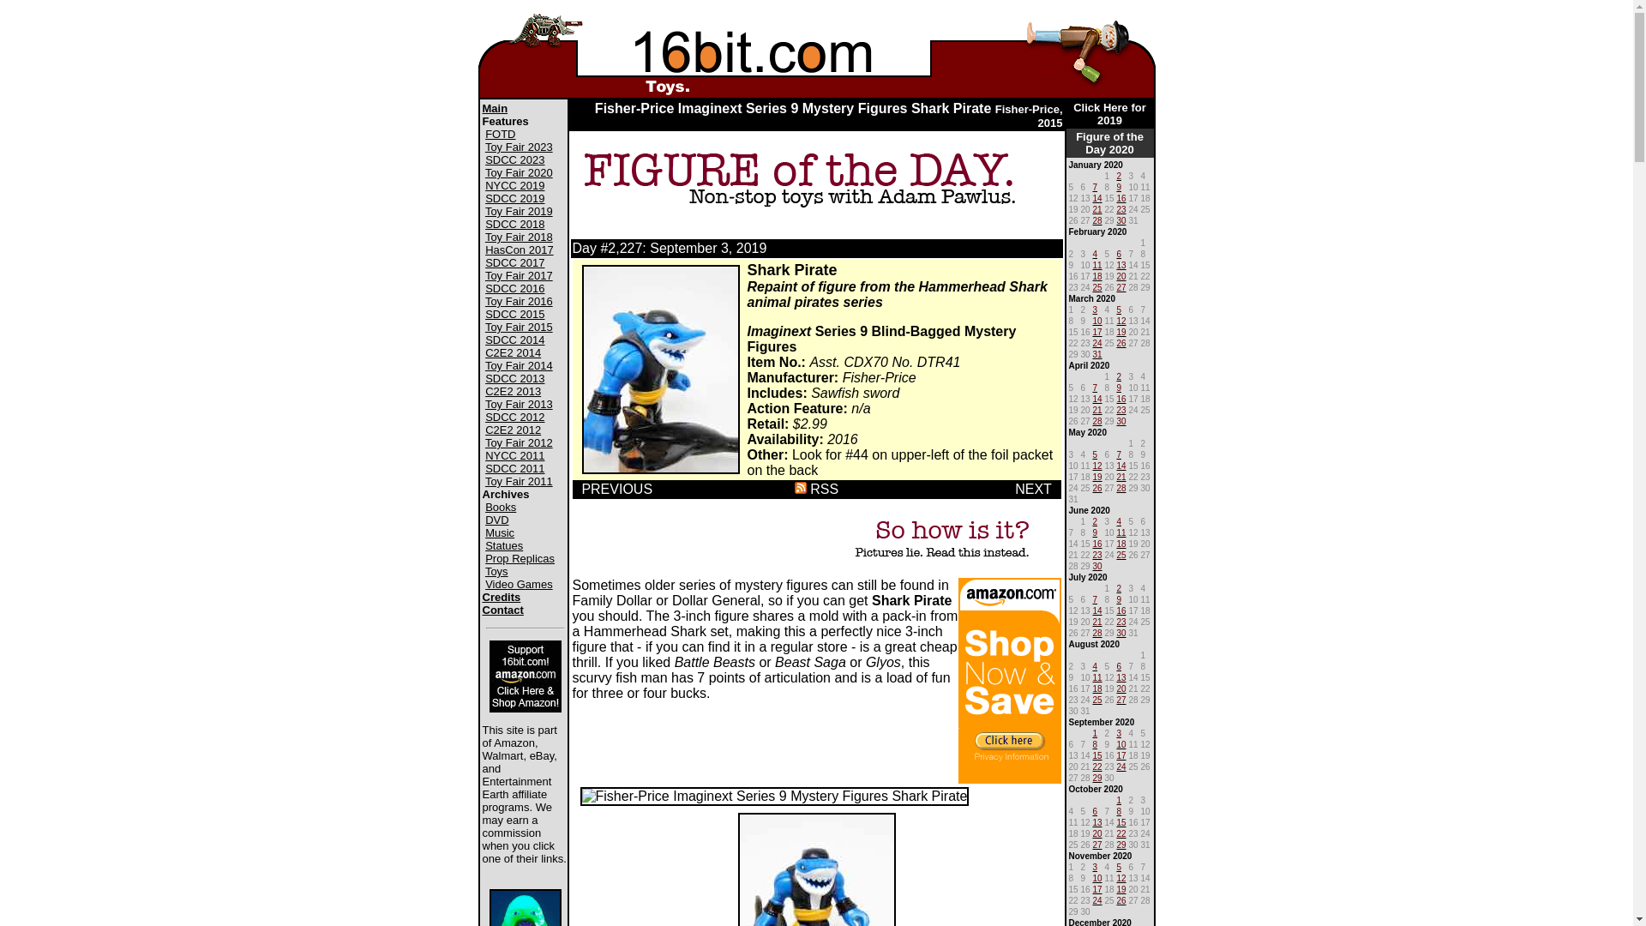 Image resolution: width=1646 pixels, height=926 pixels. I want to click on 9, so click(1119, 386).